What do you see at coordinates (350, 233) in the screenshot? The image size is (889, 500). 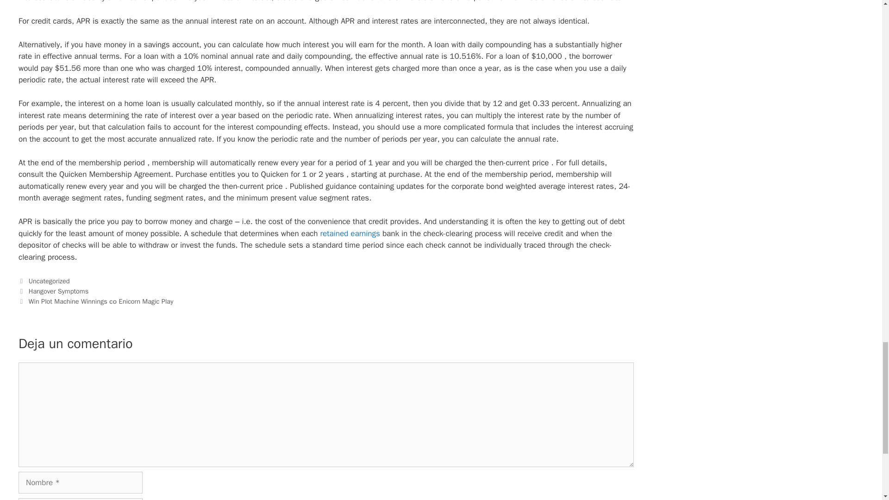 I see `retained earnings` at bounding box center [350, 233].